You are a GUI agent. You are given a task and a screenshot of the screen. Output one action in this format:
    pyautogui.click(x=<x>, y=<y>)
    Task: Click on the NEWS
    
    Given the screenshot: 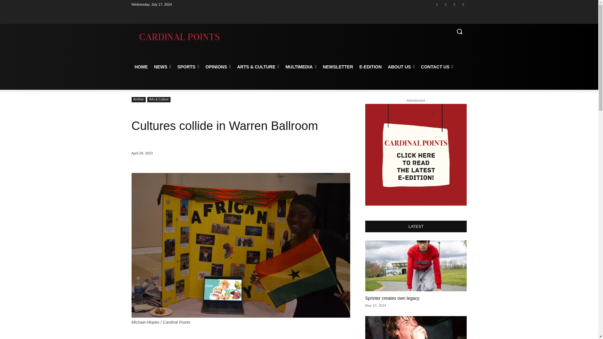 What is the action you would take?
    pyautogui.click(x=162, y=67)
    